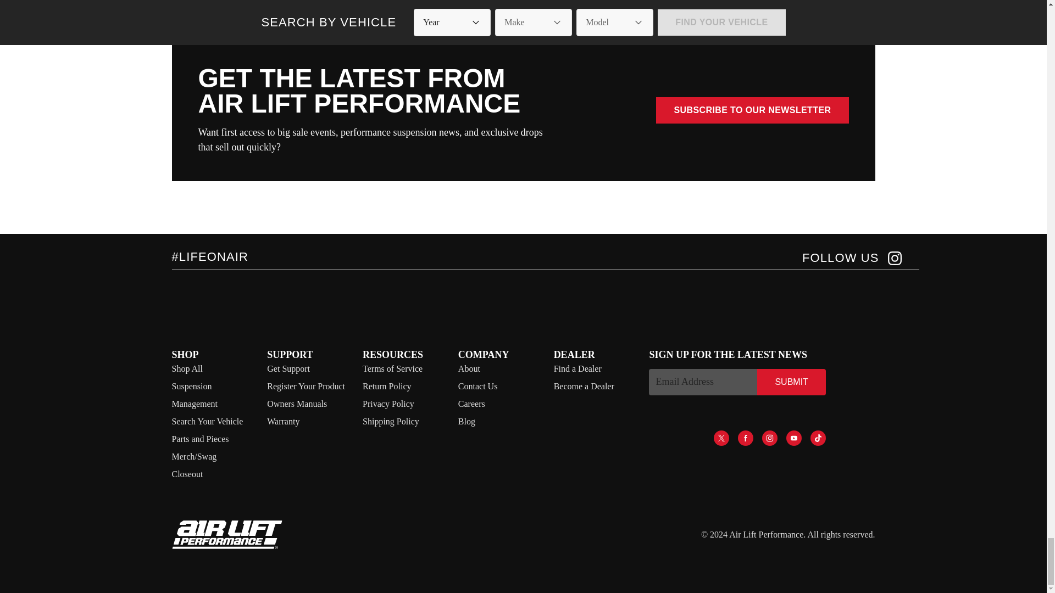 This screenshot has width=1055, height=593. Describe the element at coordinates (207, 422) in the screenshot. I see `Search Your Vehicle` at that location.